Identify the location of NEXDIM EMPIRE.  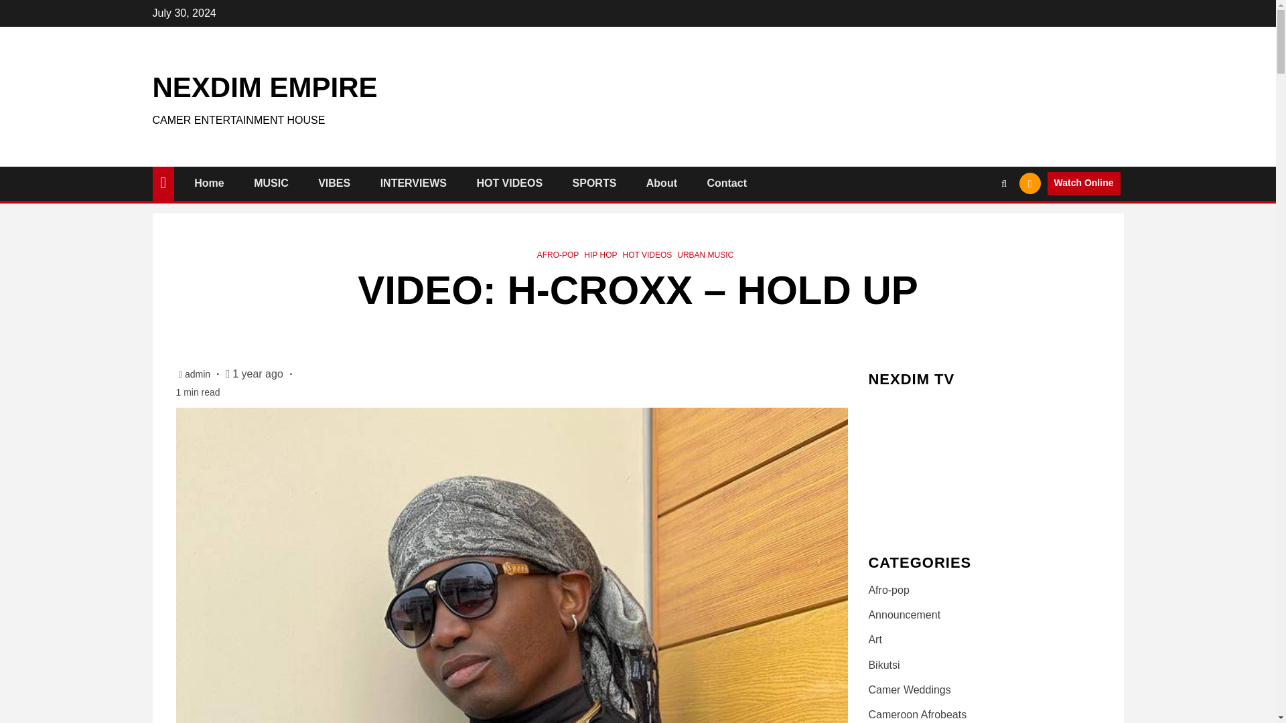
(265, 87).